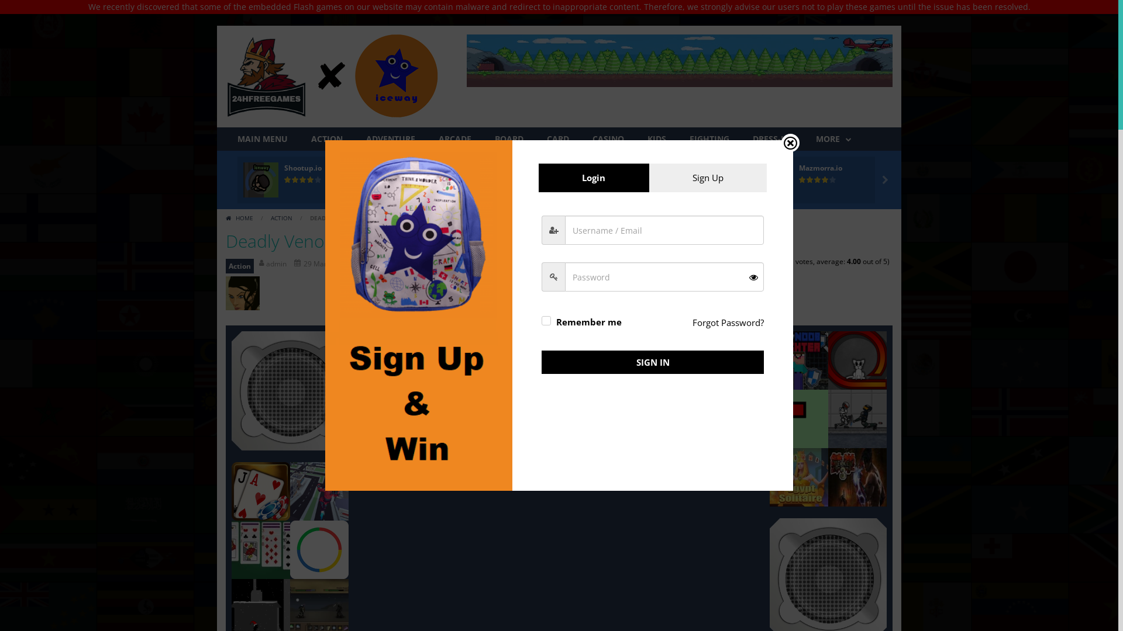 The image size is (1123, 631). Describe the element at coordinates (428, 168) in the screenshot. I see `Footix.io` at that location.